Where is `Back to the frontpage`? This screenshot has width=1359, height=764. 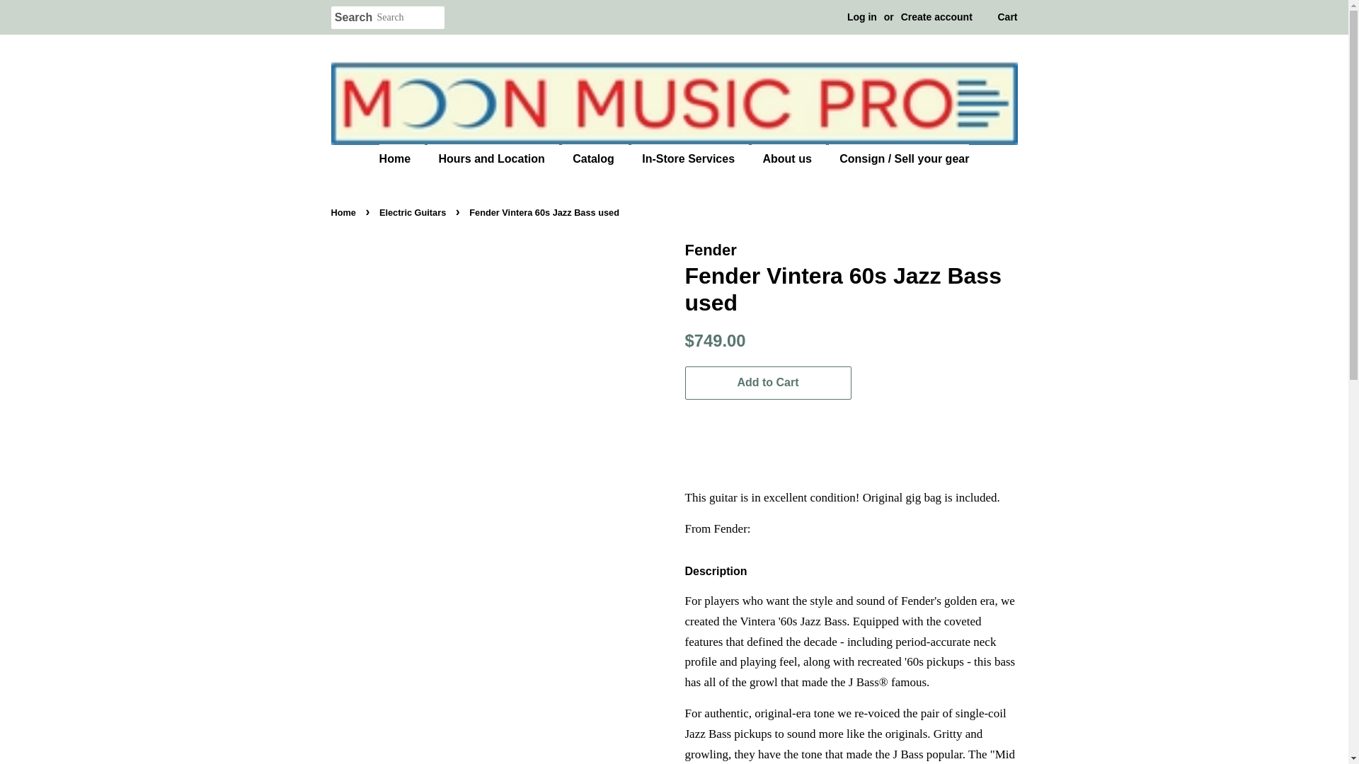
Back to the frontpage is located at coordinates (345, 212).